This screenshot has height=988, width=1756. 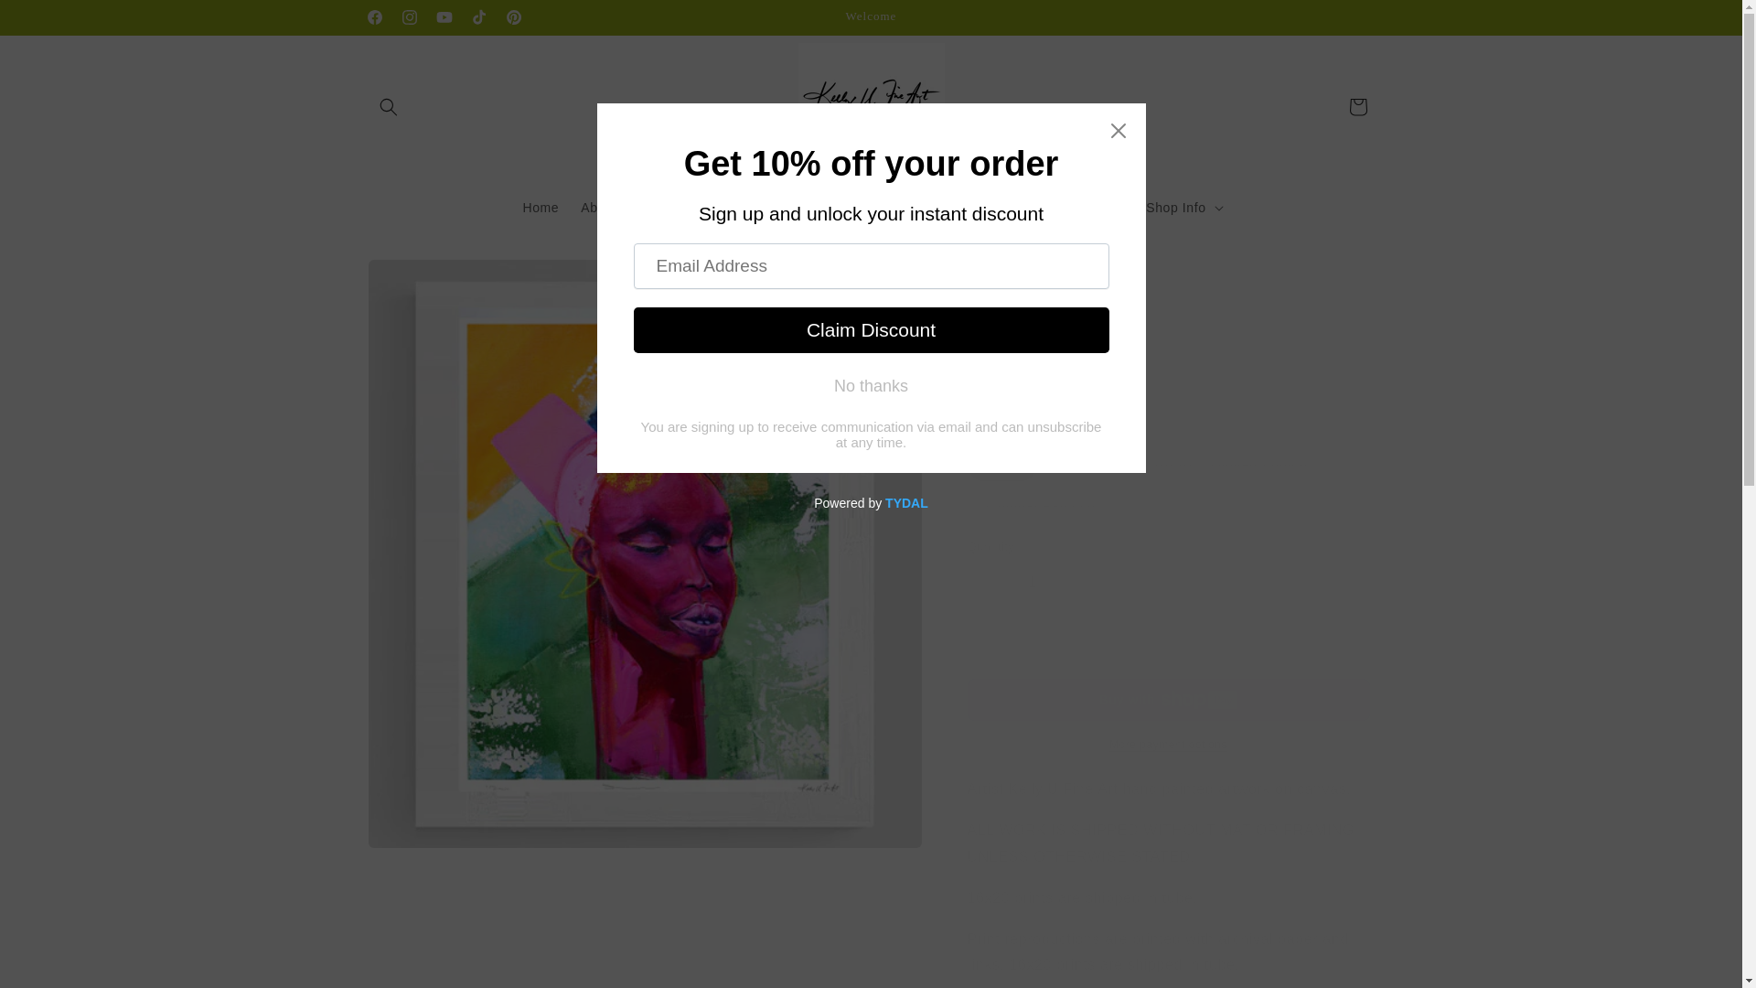 I want to click on TikTok, so click(x=477, y=16).